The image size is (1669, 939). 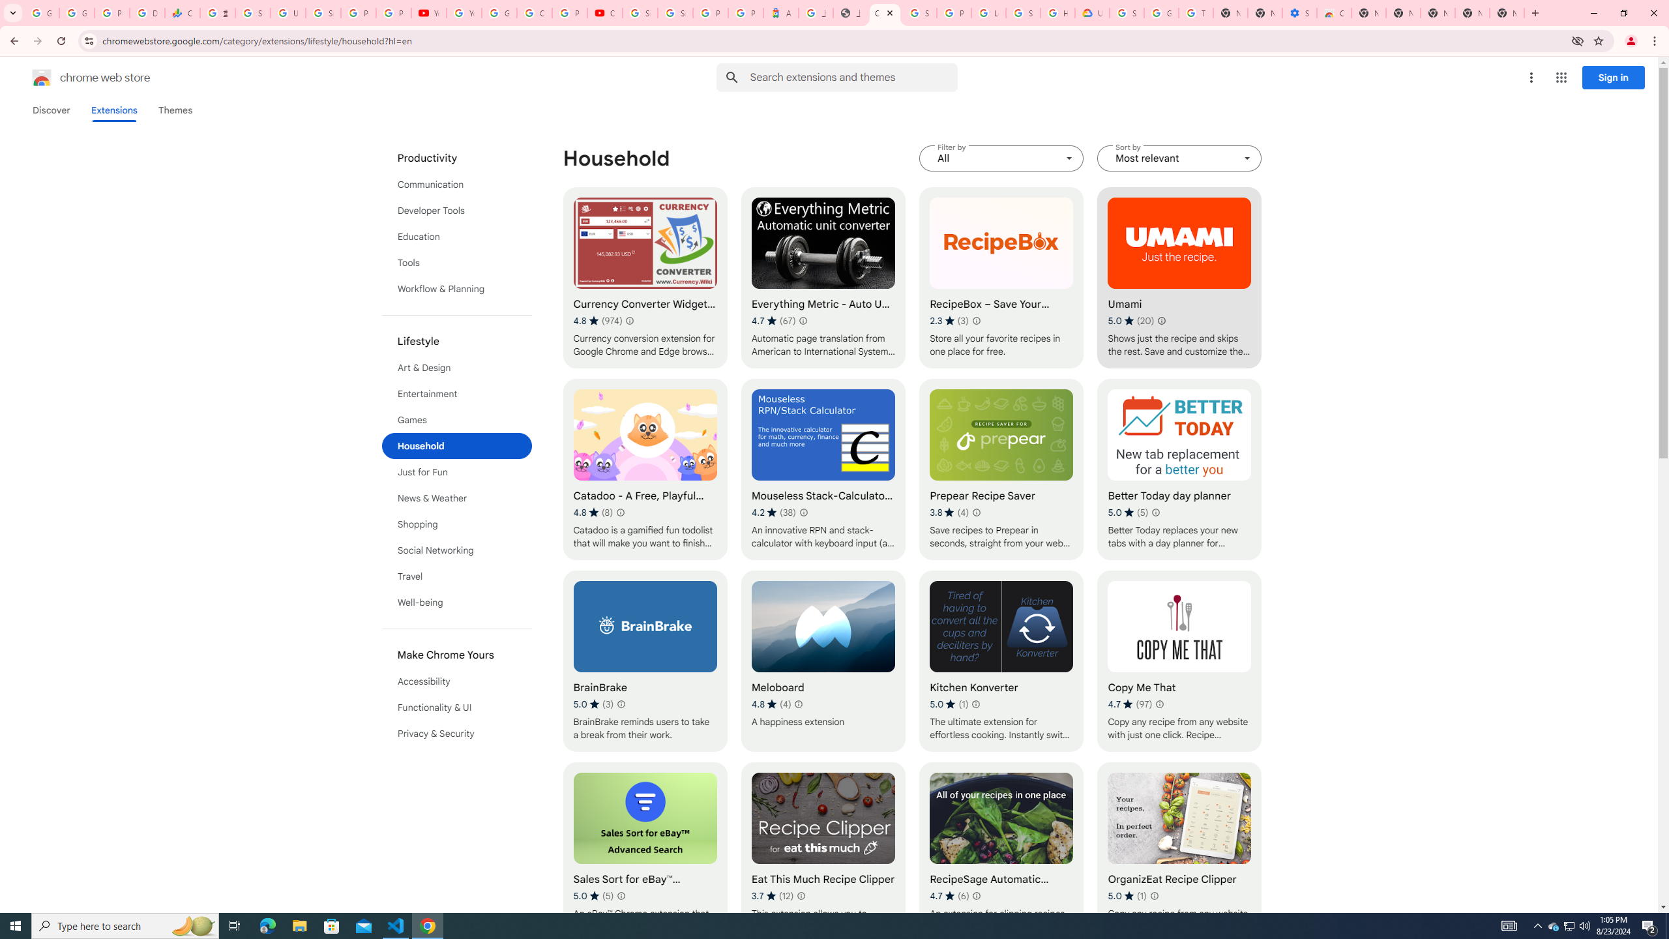 What do you see at coordinates (593, 704) in the screenshot?
I see `Average rating 5 out of 5 stars. 3 ratings.` at bounding box center [593, 704].